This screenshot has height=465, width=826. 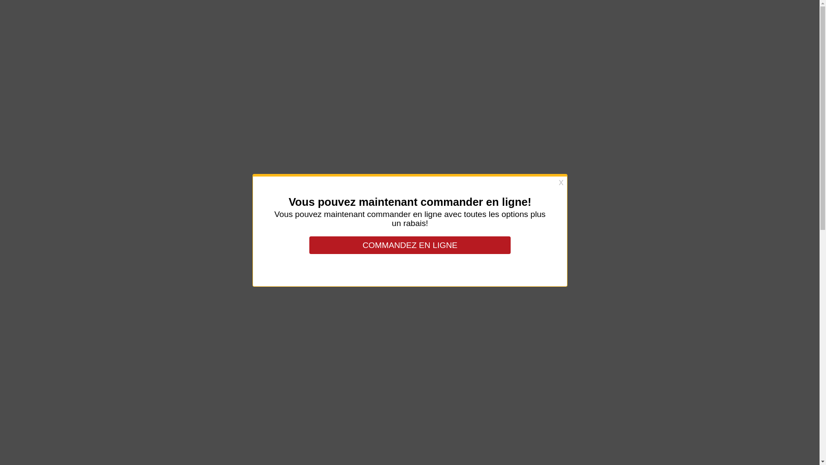 I want to click on 0
shopping_cart, so click(x=788, y=31).